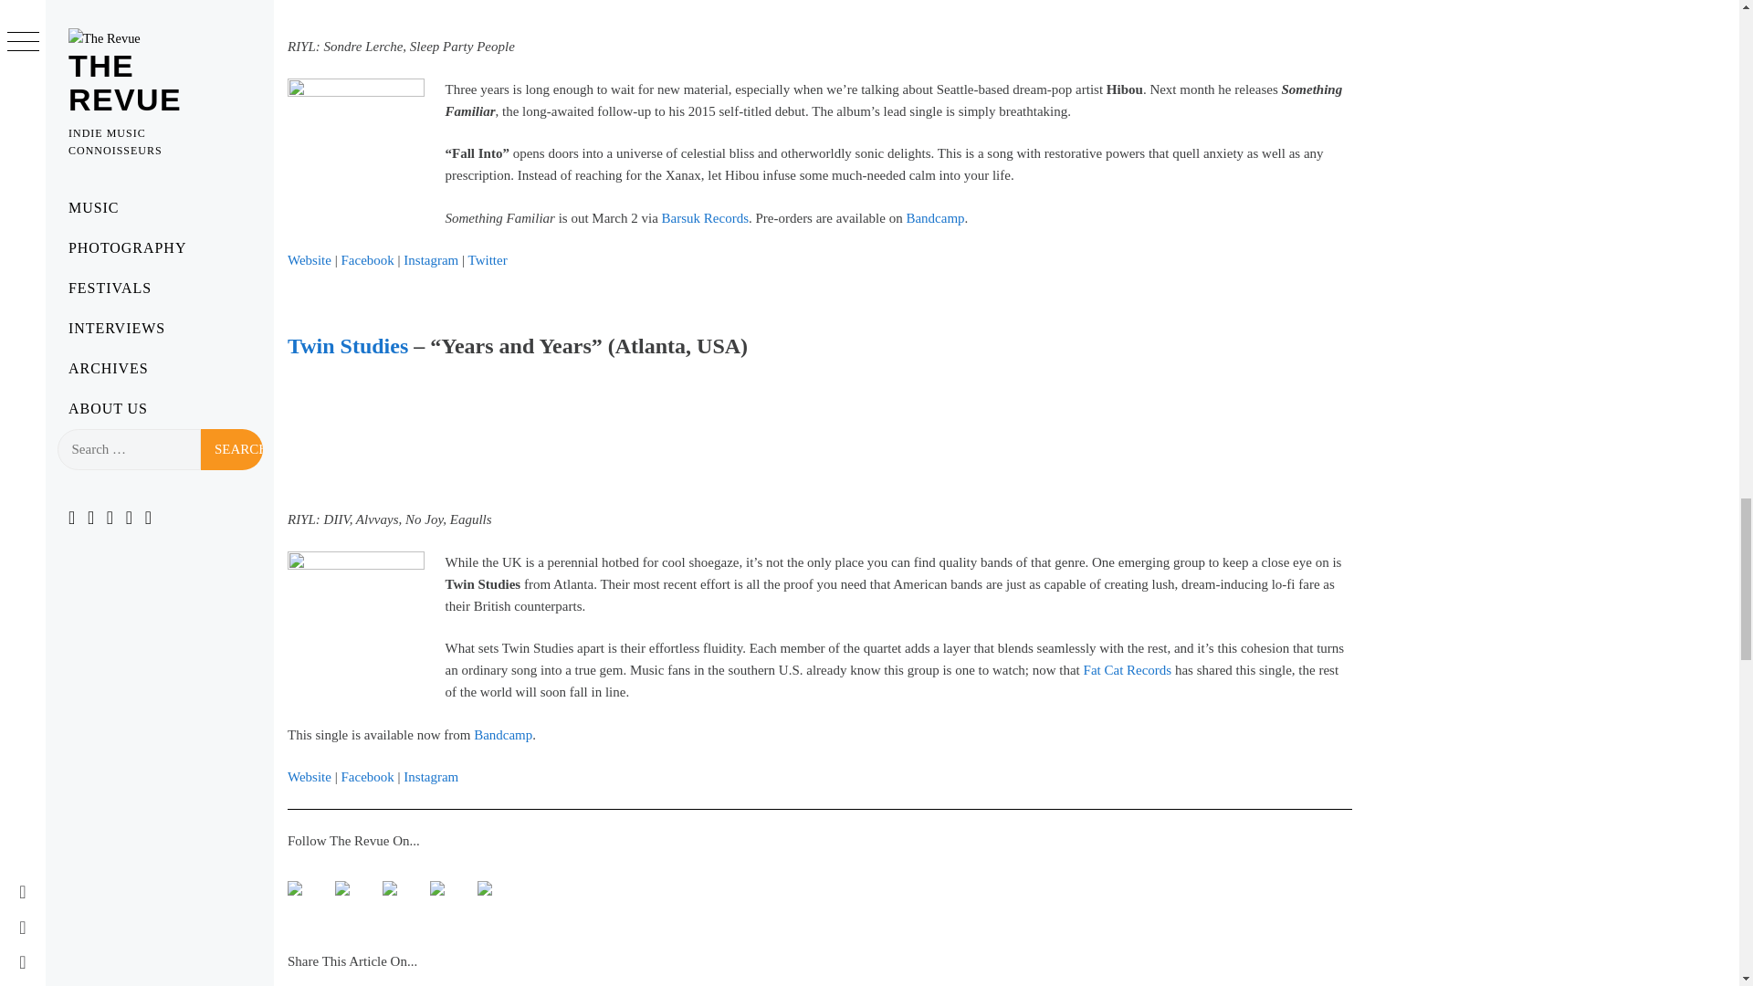  Describe the element at coordinates (294, 887) in the screenshot. I see `Follow The Revue on Facebook` at that location.